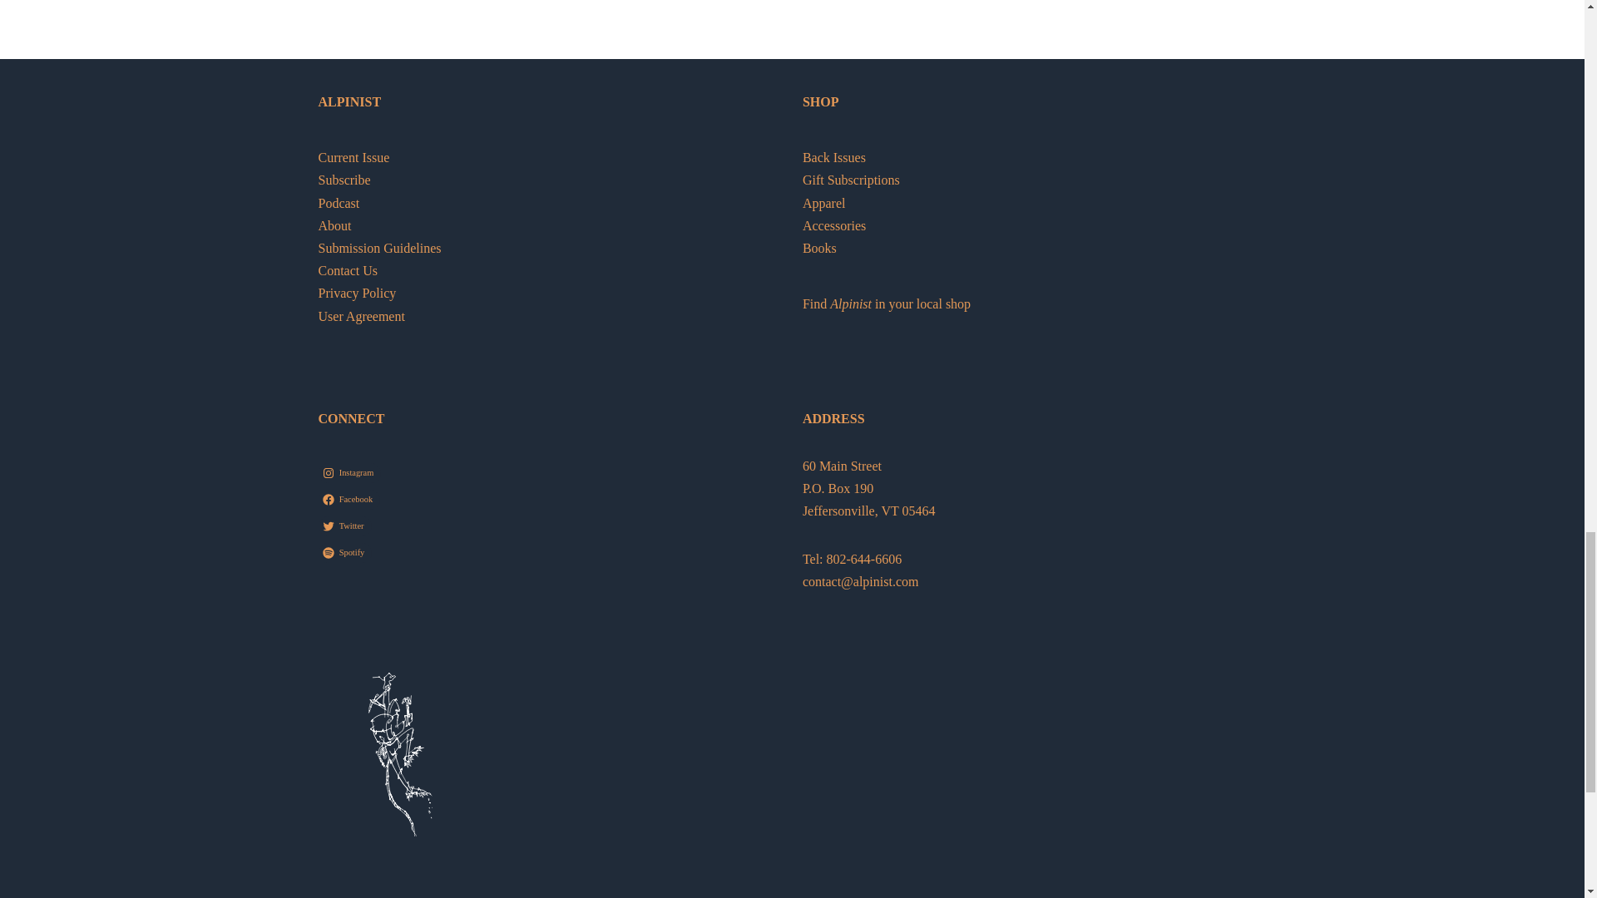  What do you see at coordinates (339, 203) in the screenshot?
I see `Podcast` at bounding box center [339, 203].